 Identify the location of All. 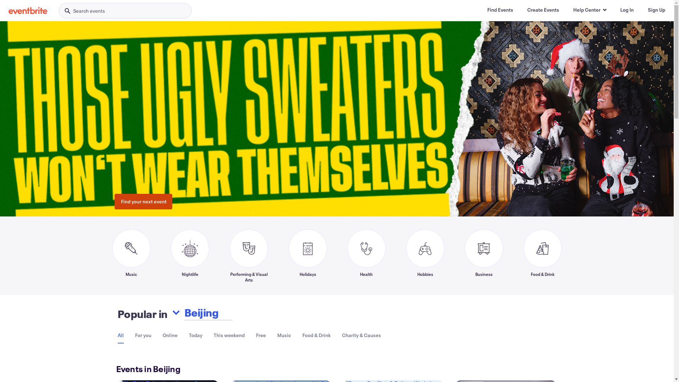
(120, 335).